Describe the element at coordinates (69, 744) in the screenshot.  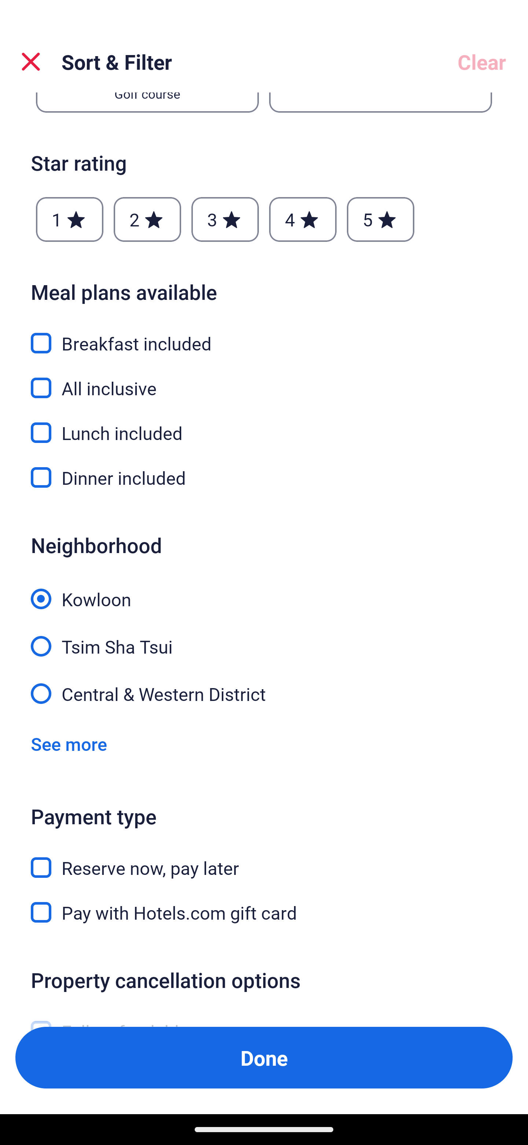
I see `See more See more neighborhoods Link` at that location.